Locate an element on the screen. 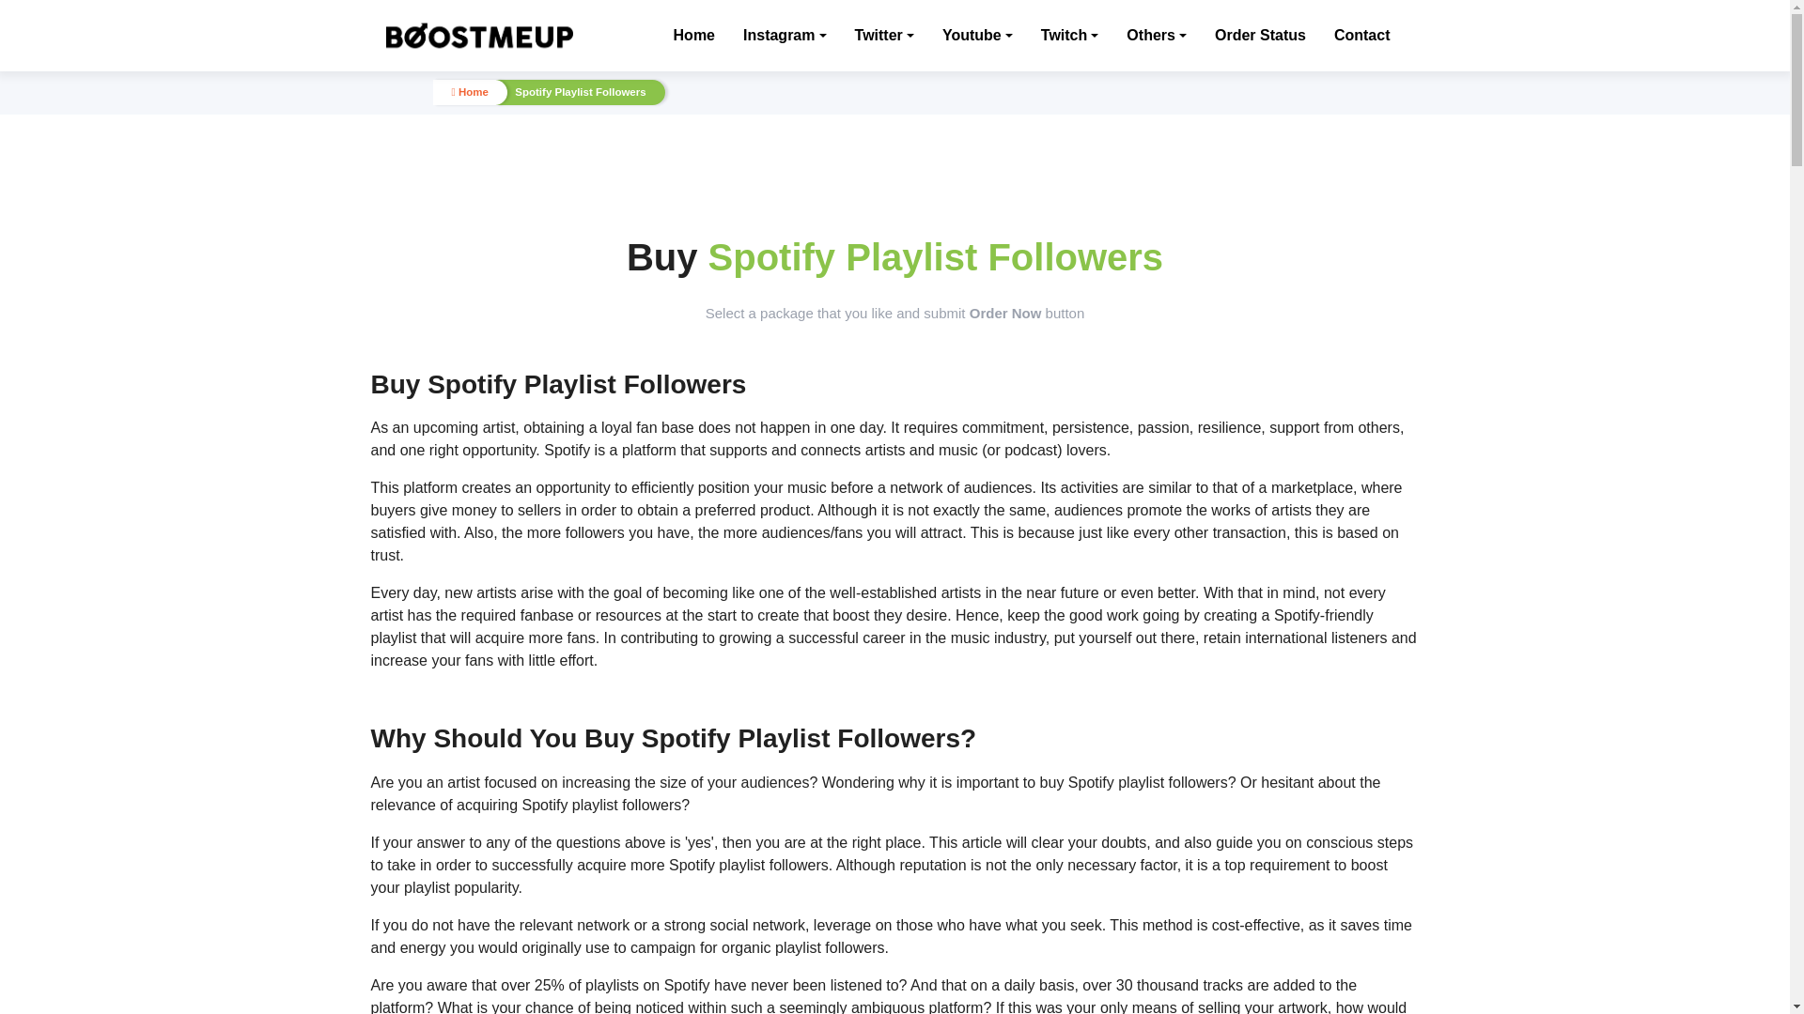 This screenshot has width=1804, height=1014. Others is located at coordinates (1156, 35).